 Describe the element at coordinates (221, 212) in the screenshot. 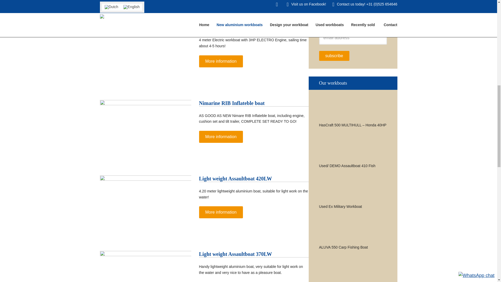

I see `More information` at that location.